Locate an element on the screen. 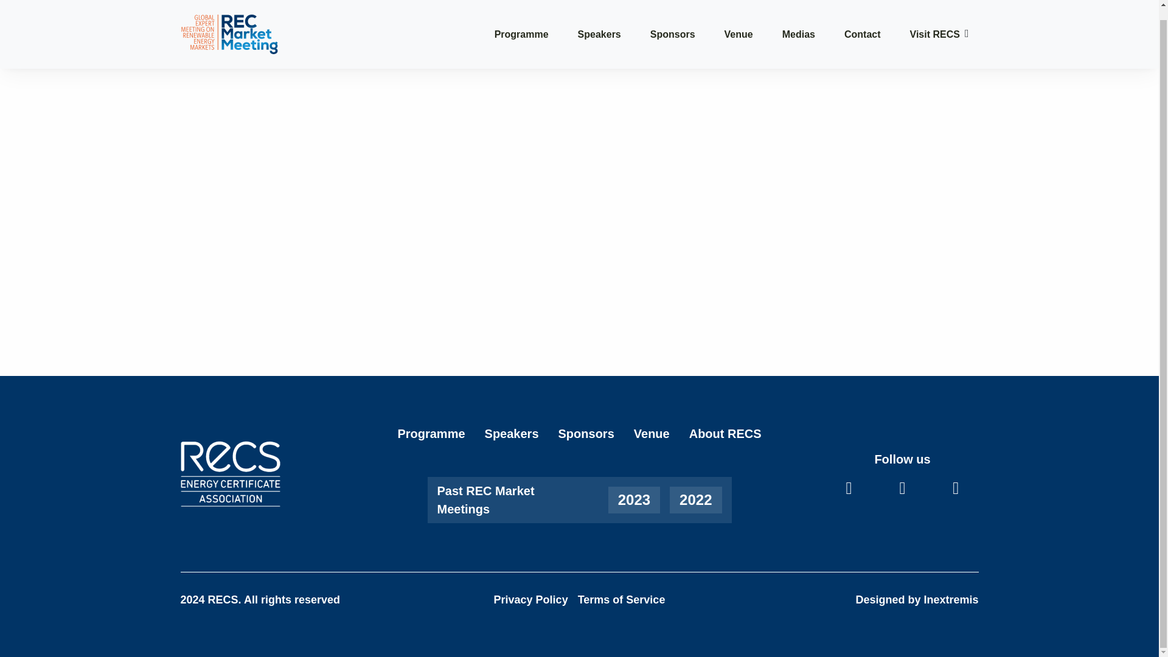  Contact is located at coordinates (863, 22).